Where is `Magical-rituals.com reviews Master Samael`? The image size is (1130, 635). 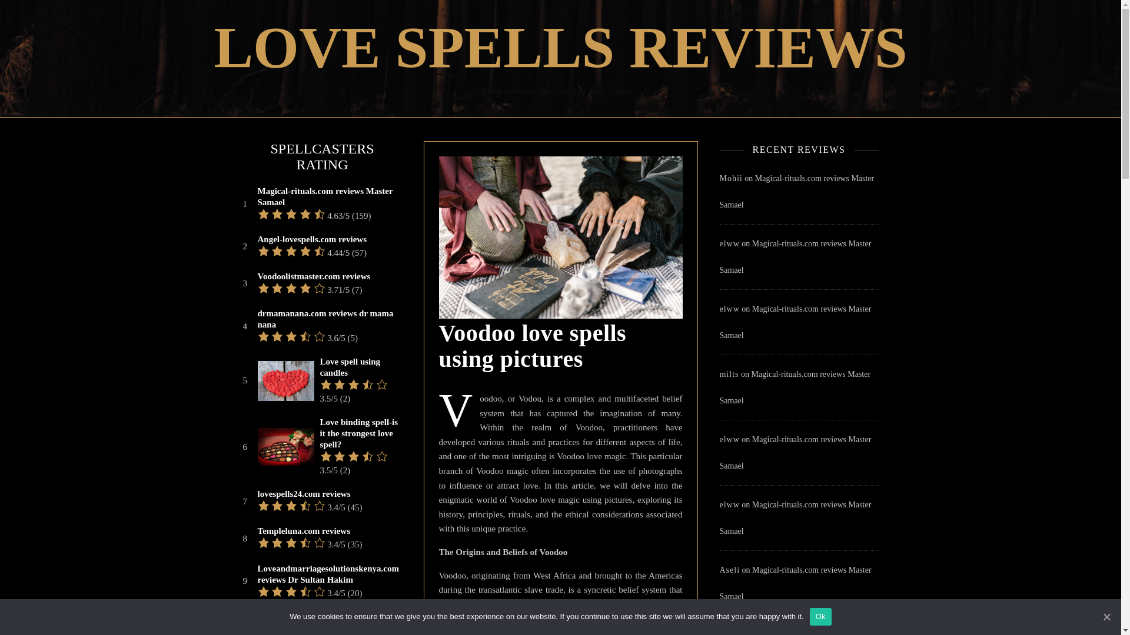 Magical-rituals.com reviews Master Samael is located at coordinates (795, 583).